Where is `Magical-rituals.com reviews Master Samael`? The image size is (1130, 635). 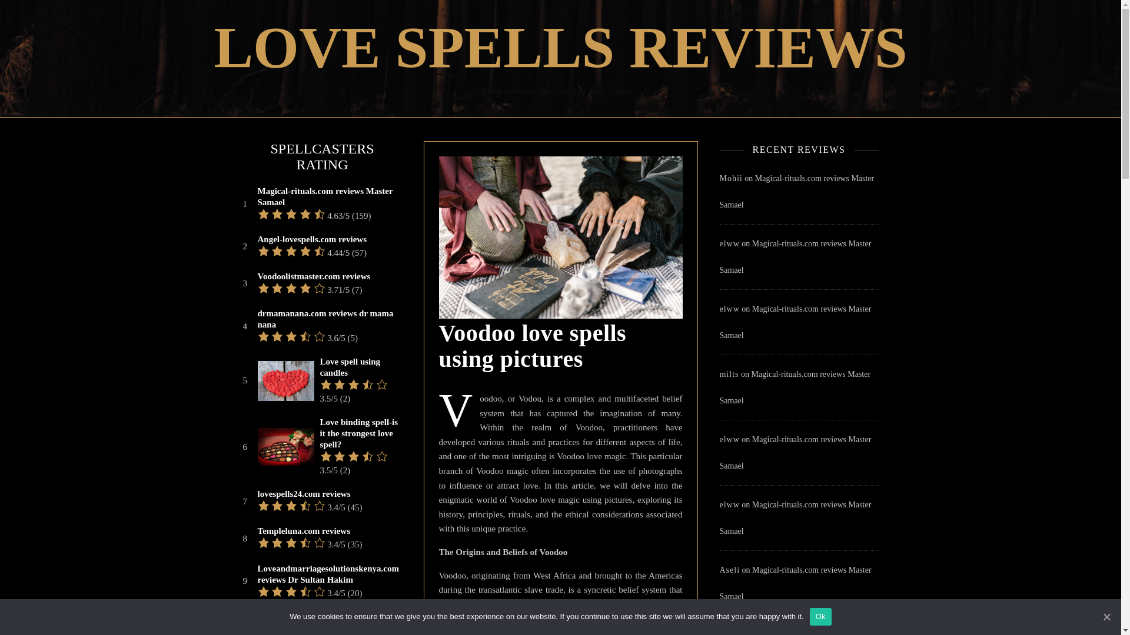 Magical-rituals.com reviews Master Samael is located at coordinates (795, 583).